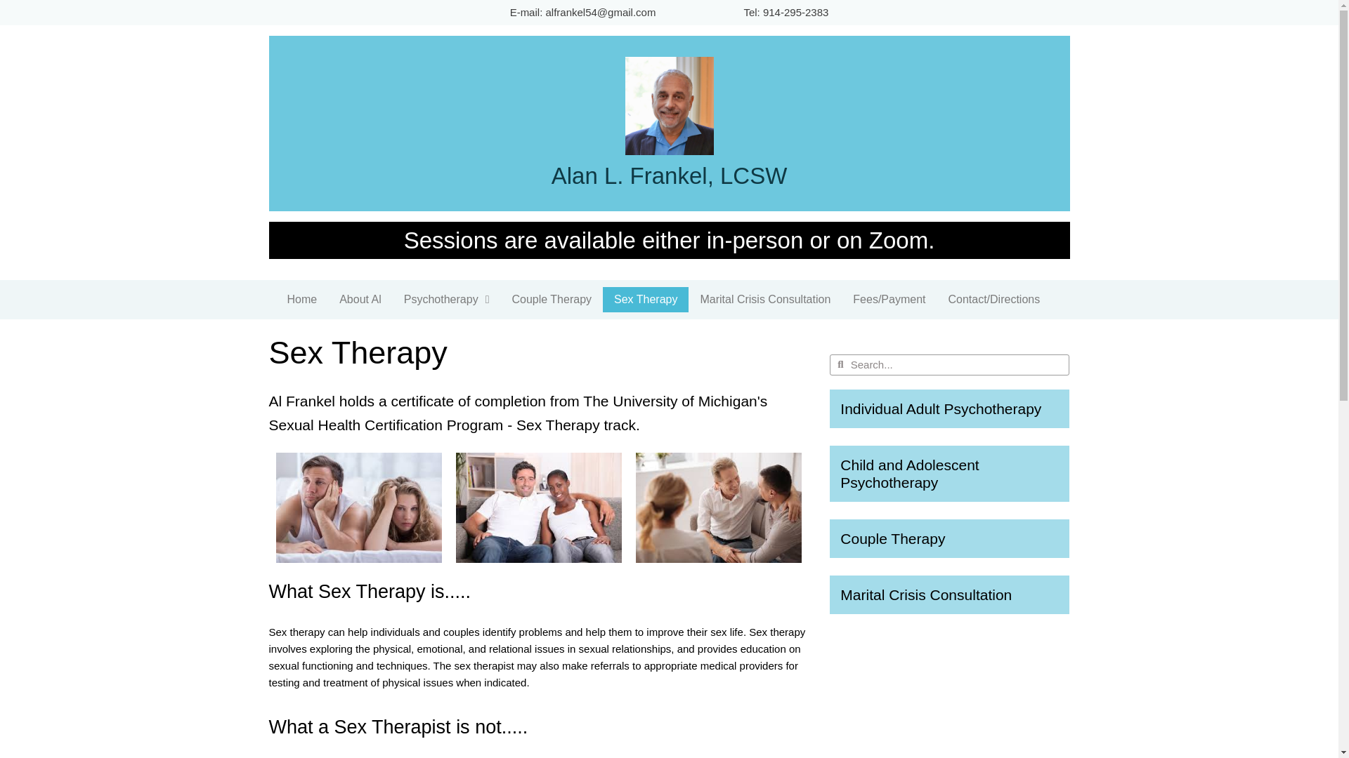 Image resolution: width=1349 pixels, height=758 pixels. I want to click on Couple Therapy, so click(552, 299).